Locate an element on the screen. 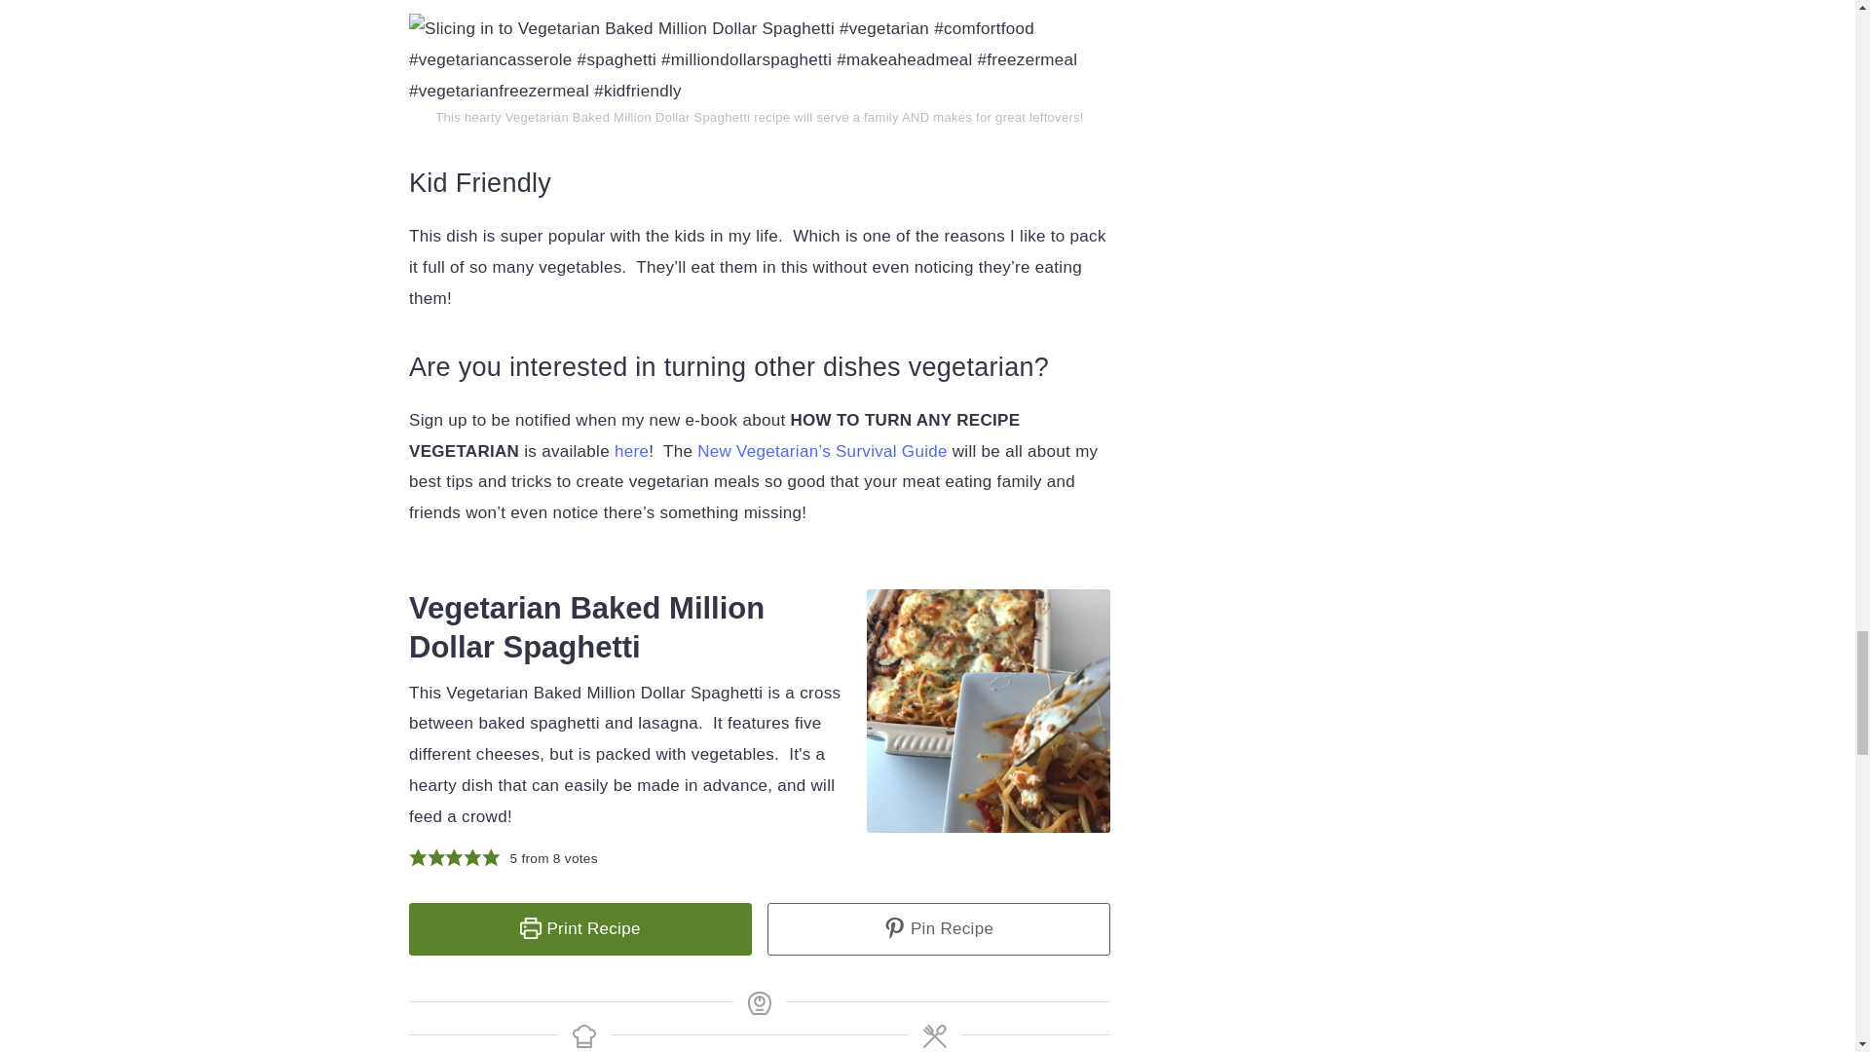  here is located at coordinates (631, 451).